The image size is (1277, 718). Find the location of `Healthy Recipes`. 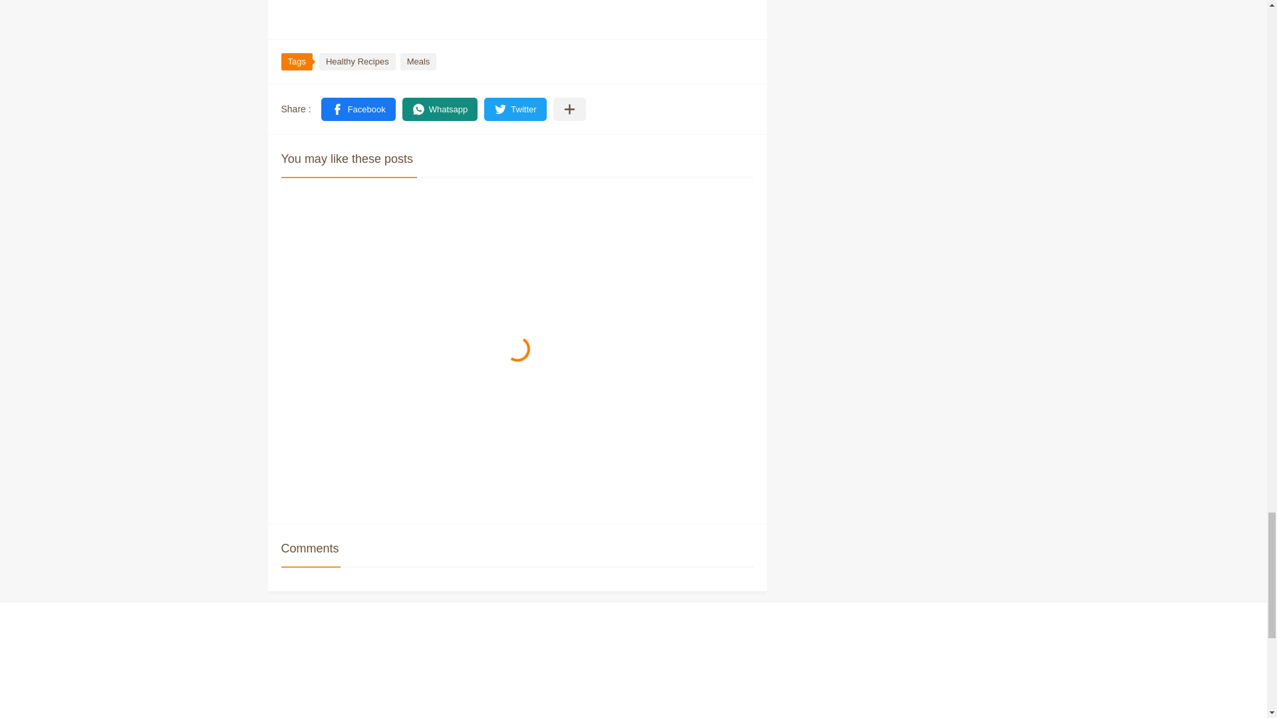

Healthy Recipes is located at coordinates (358, 61).